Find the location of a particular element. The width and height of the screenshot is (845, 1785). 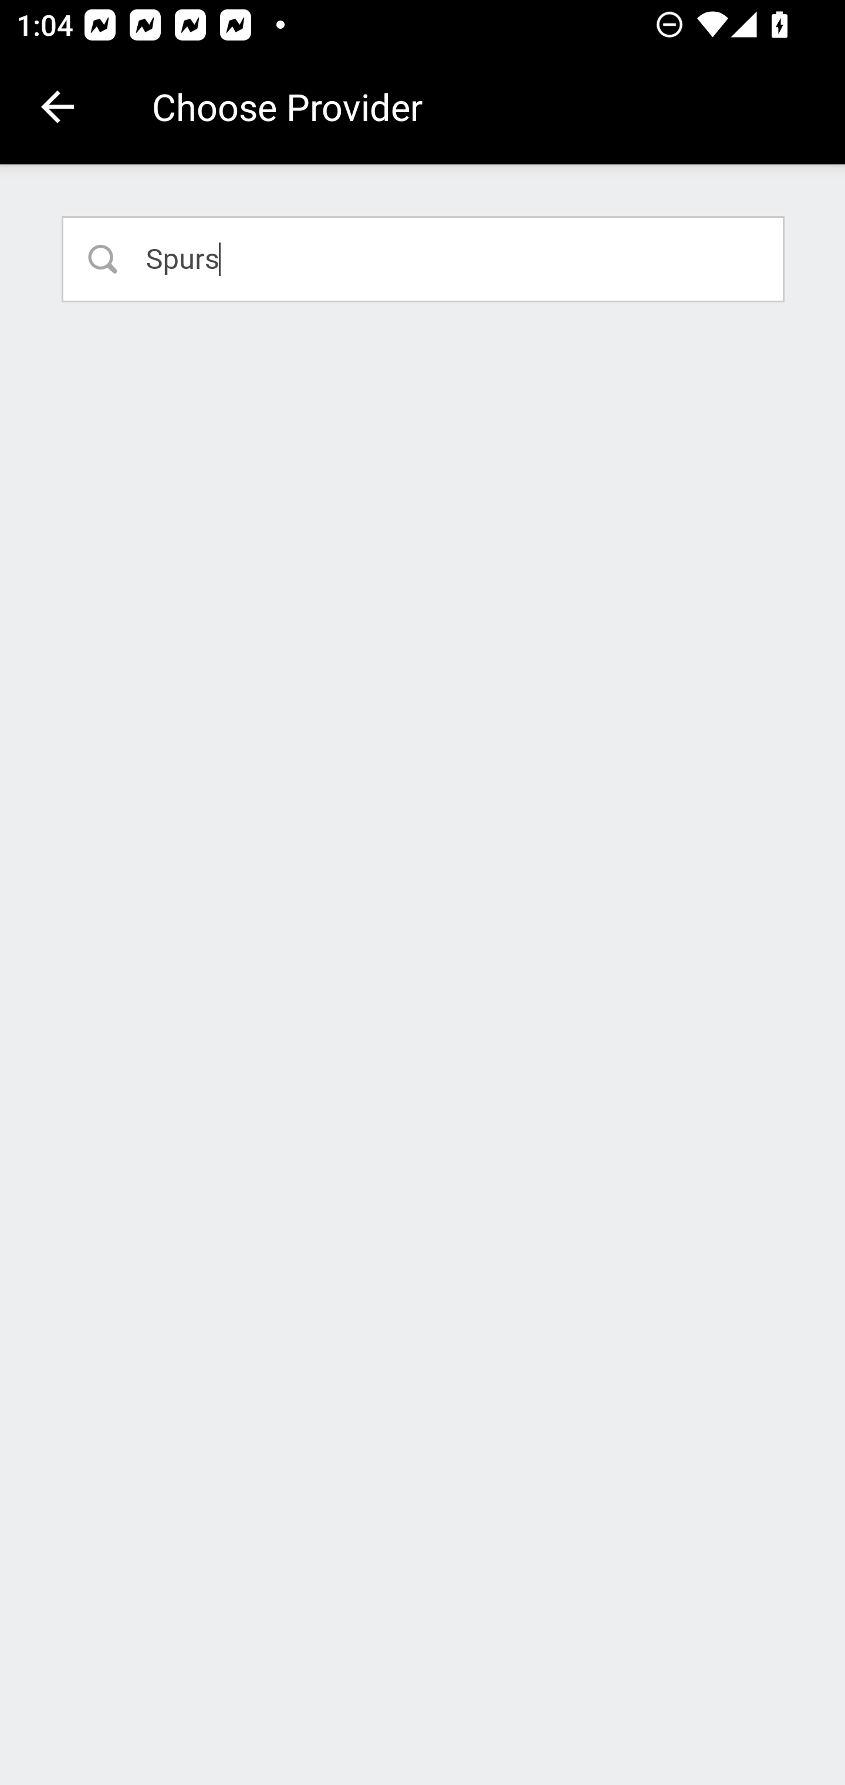

Navigate up is located at coordinates (58, 107).